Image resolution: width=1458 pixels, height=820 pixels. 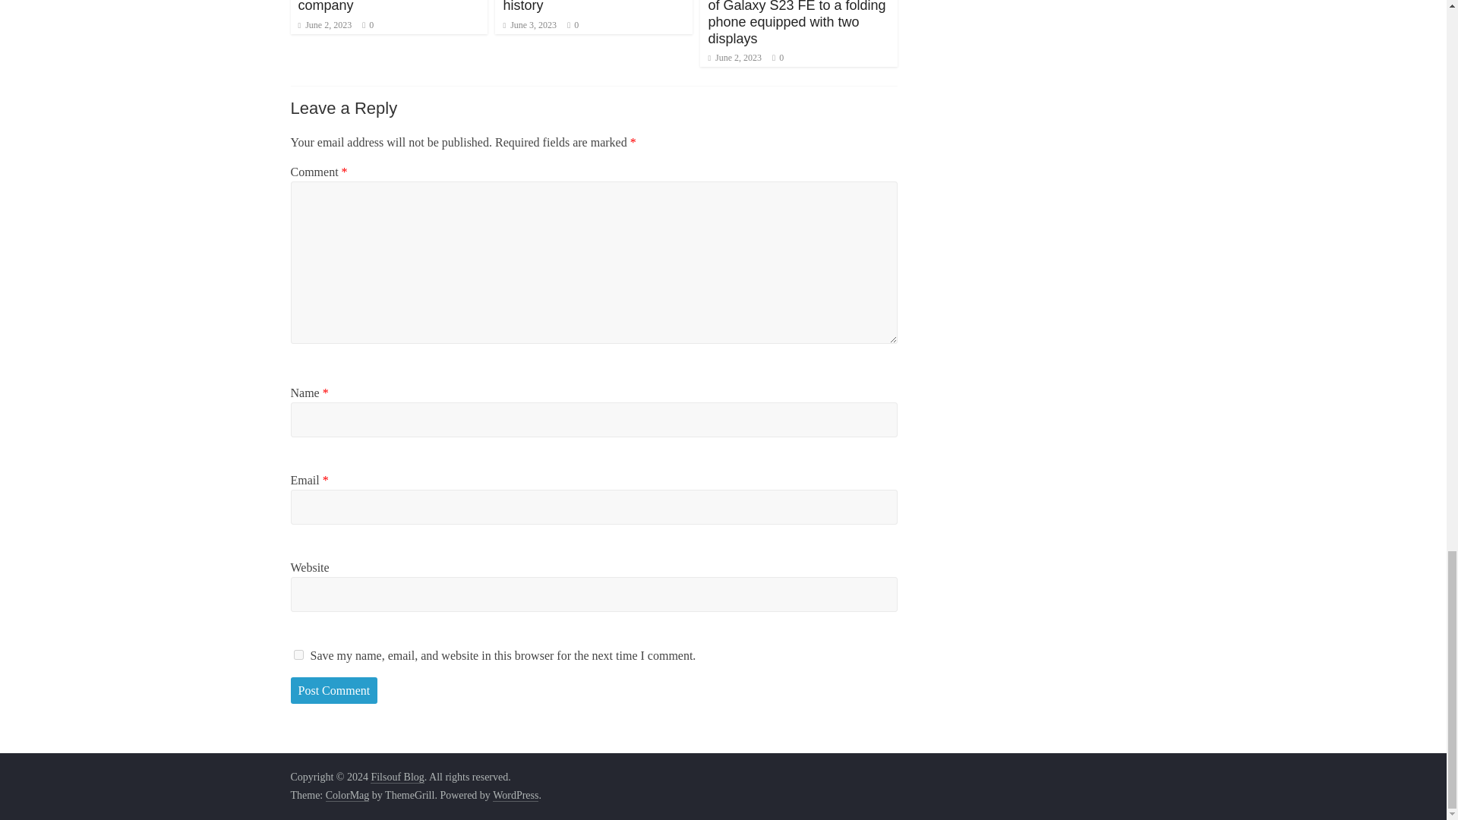 I want to click on Post Comment, so click(x=334, y=691).